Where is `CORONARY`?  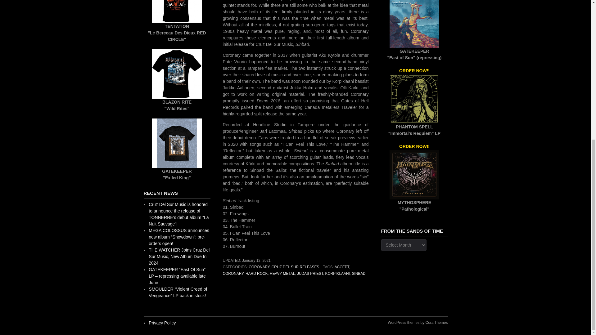 CORONARY is located at coordinates (233, 273).